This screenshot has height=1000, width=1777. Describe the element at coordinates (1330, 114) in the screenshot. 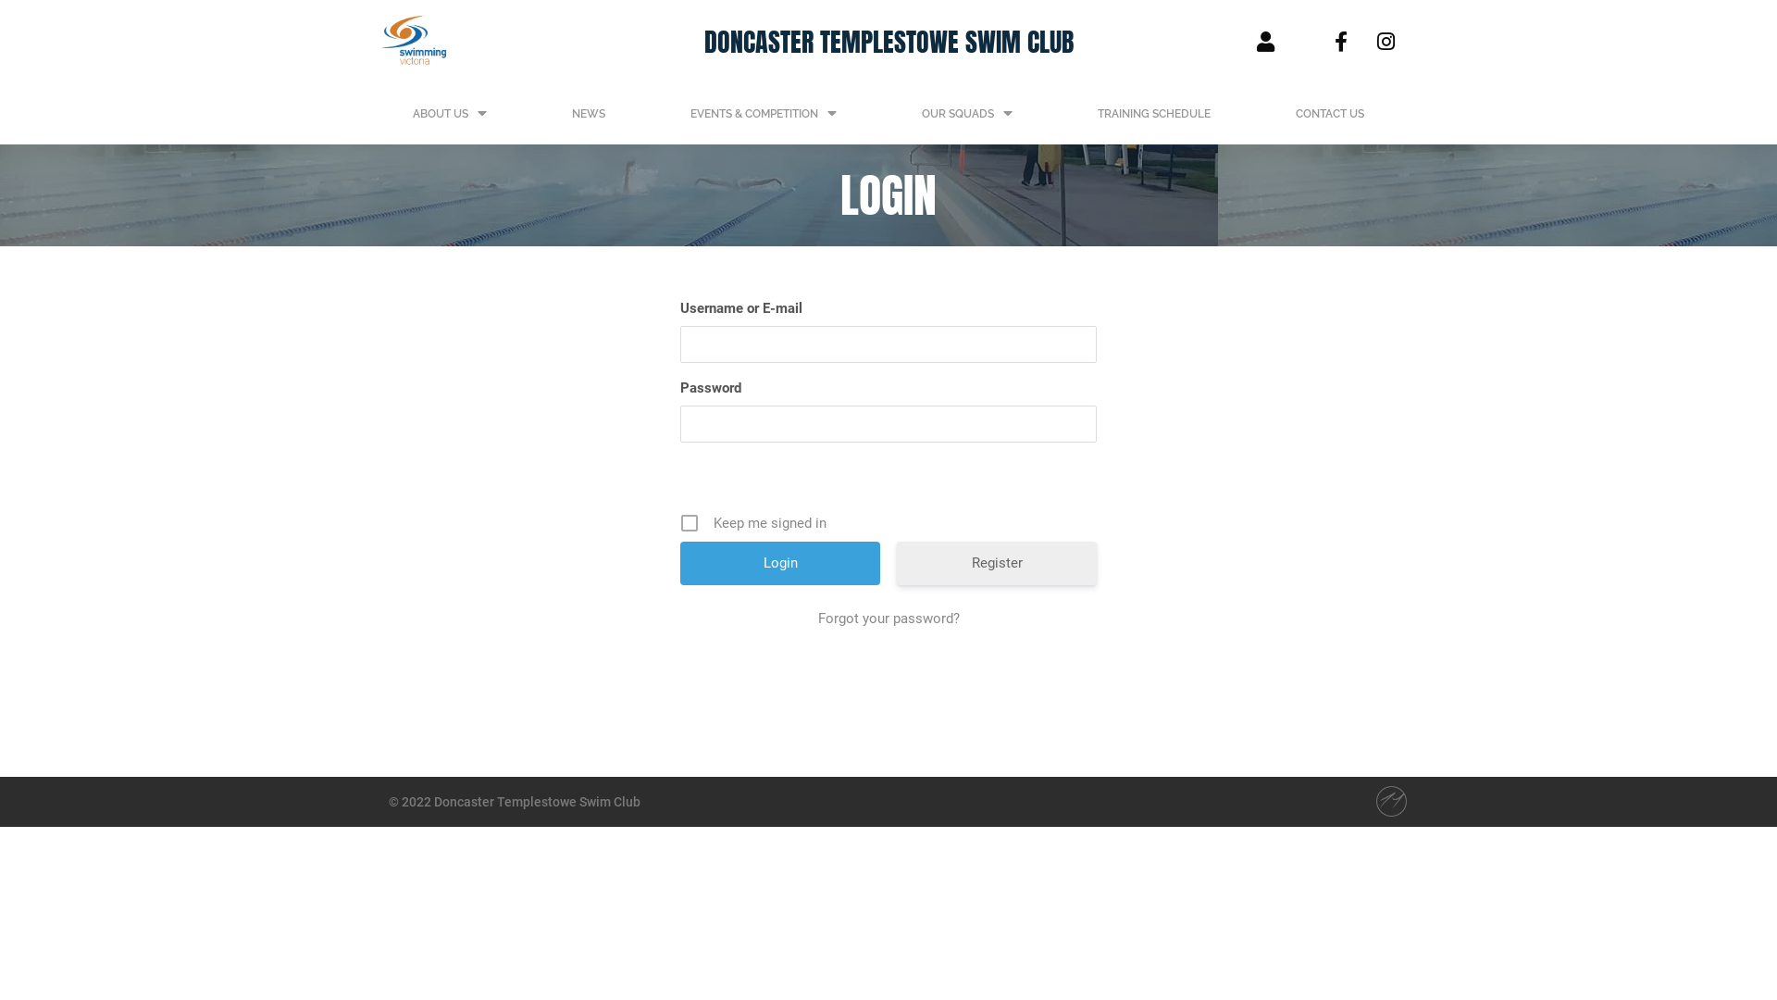

I see `CONTACT US` at that location.